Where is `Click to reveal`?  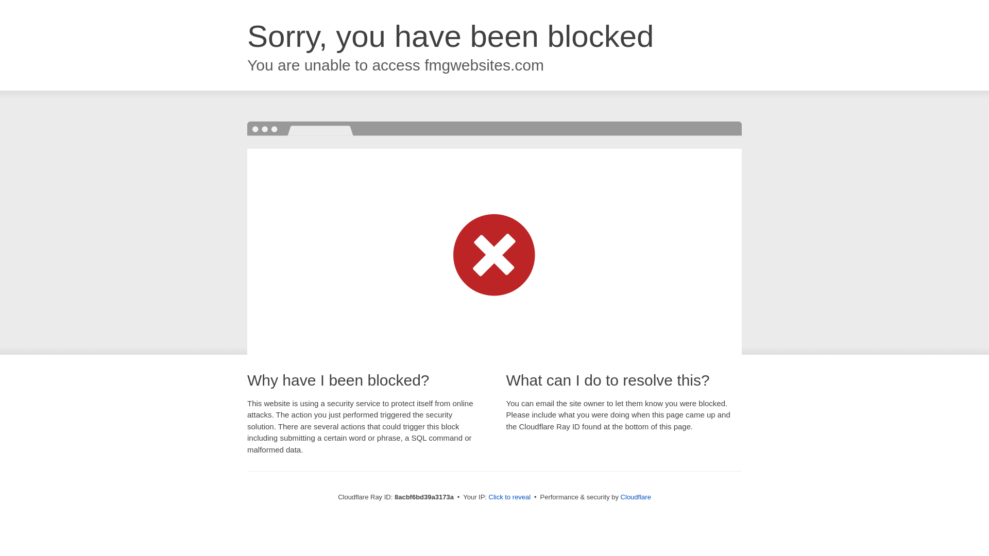
Click to reveal is located at coordinates (510, 497).